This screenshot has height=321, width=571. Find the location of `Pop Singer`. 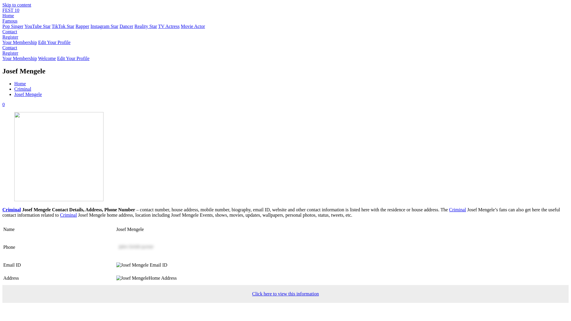

Pop Singer is located at coordinates (12, 26).